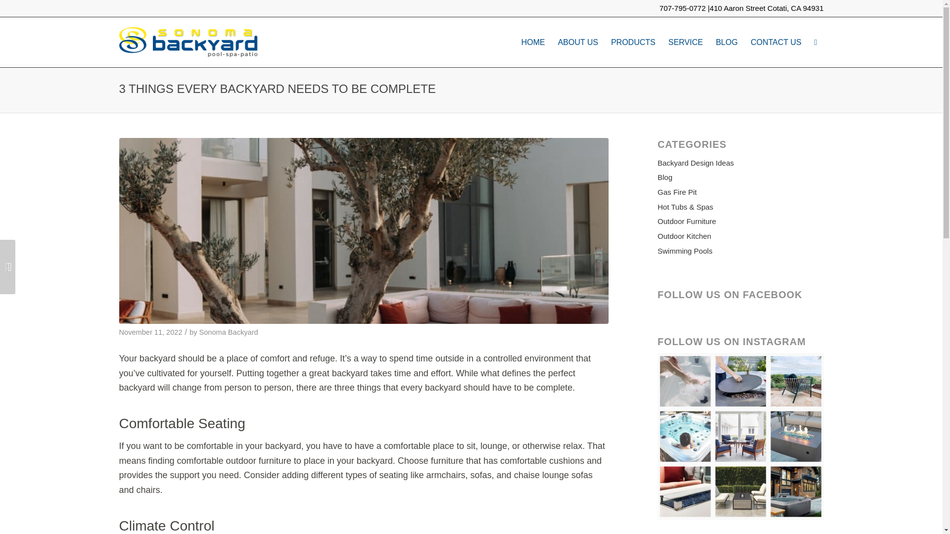 The height and width of the screenshot is (534, 950). I want to click on ABOUT US, so click(577, 42).